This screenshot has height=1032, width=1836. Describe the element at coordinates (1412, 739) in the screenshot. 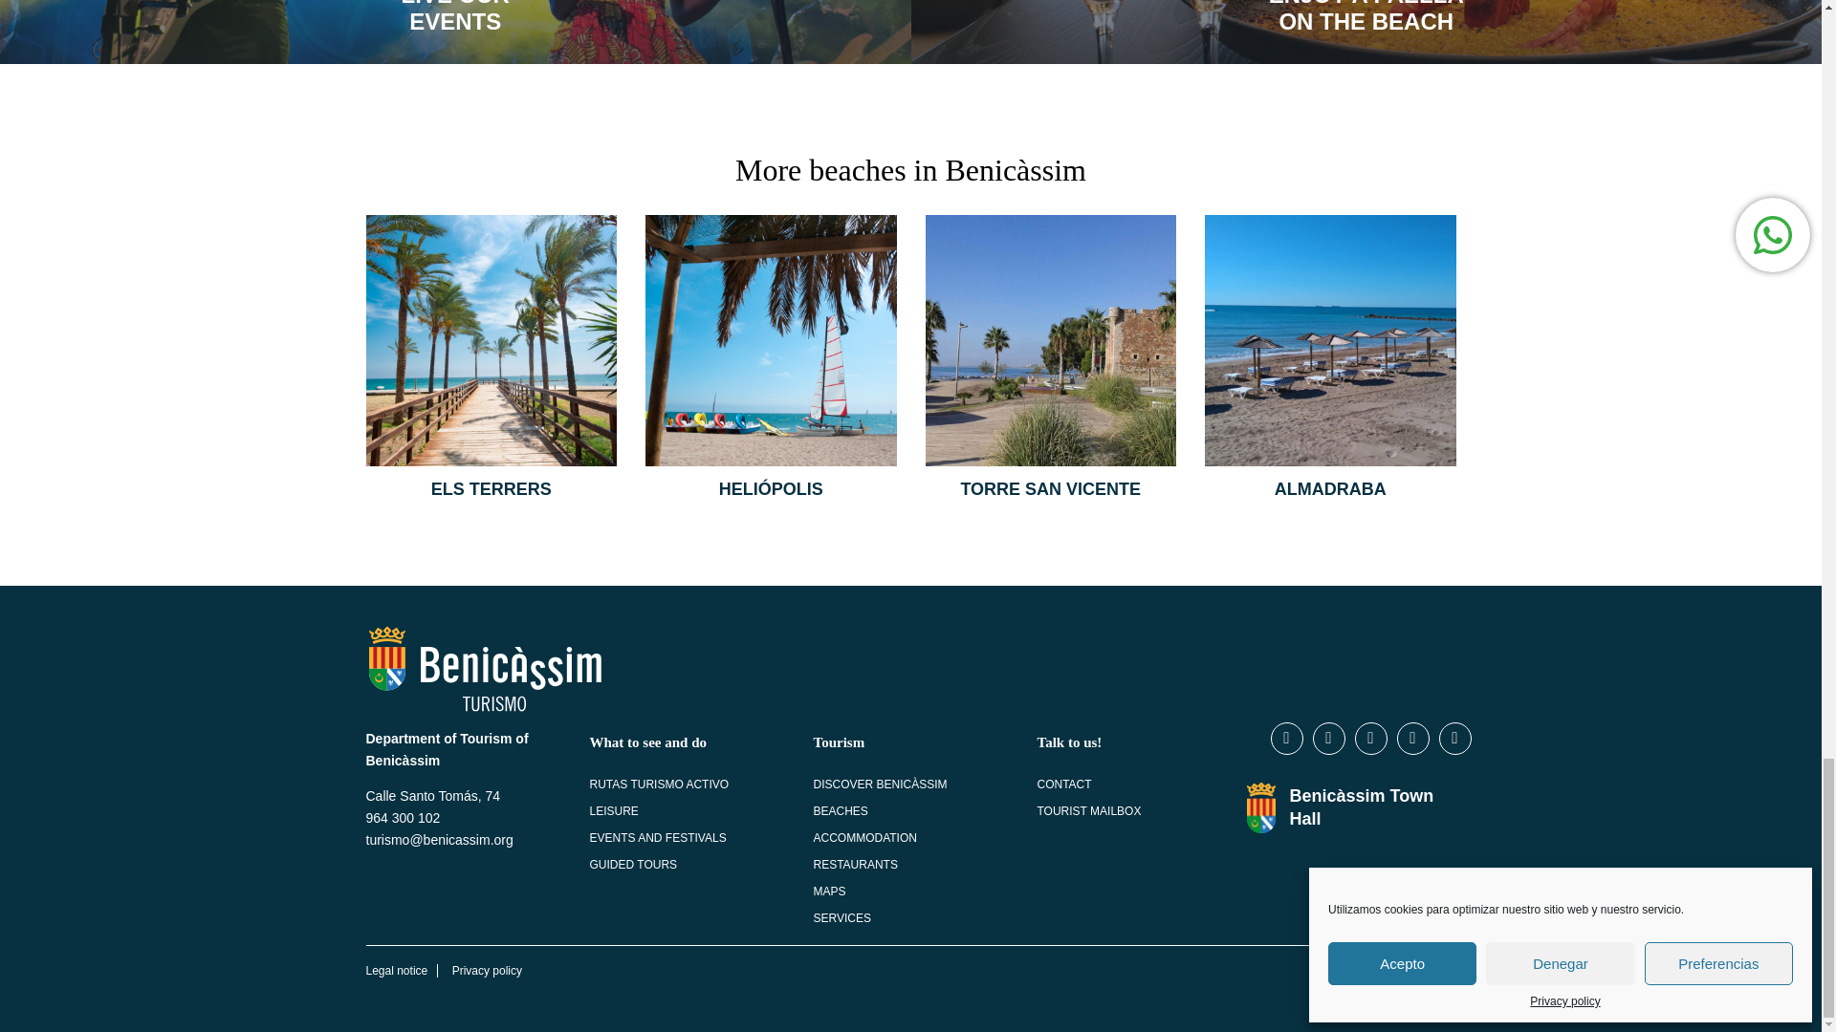

I see `Youtube` at that location.